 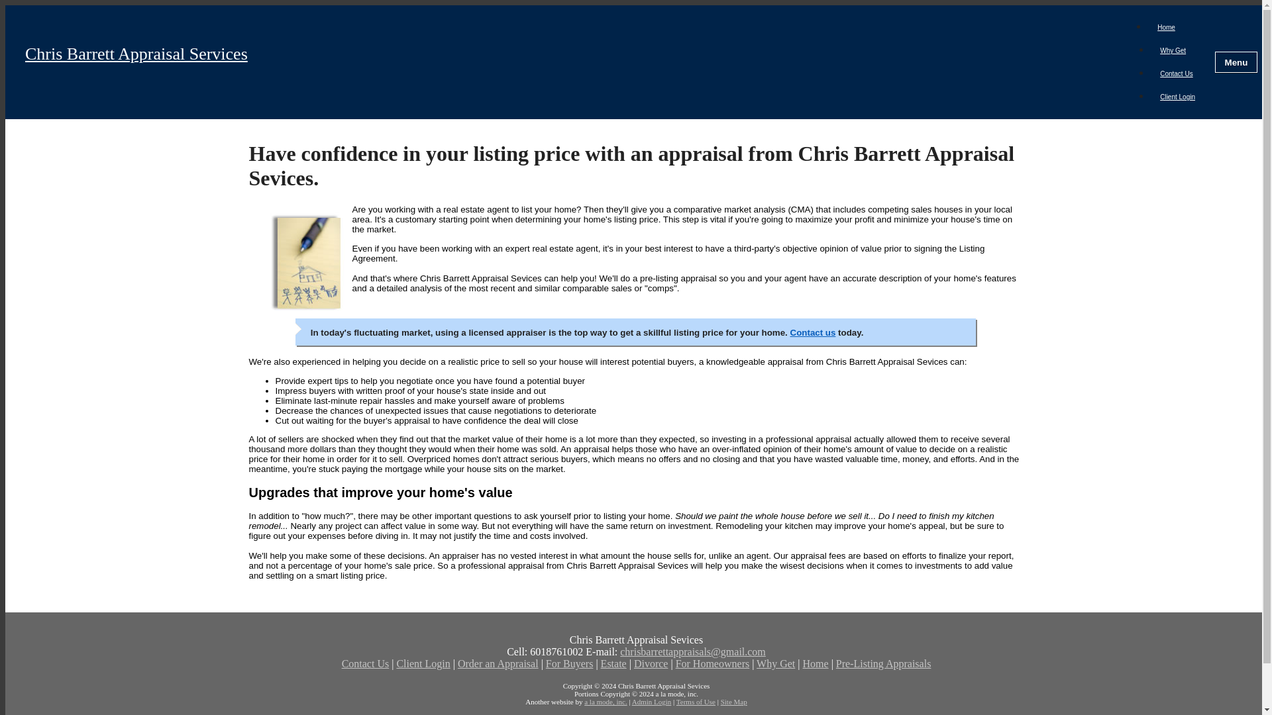 What do you see at coordinates (812, 332) in the screenshot?
I see `Contact us` at bounding box center [812, 332].